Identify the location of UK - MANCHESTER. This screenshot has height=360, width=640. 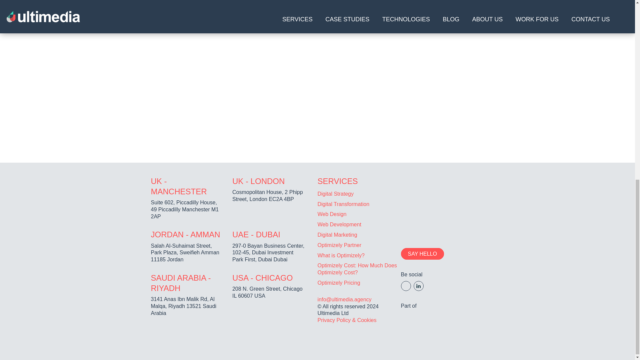
(179, 186).